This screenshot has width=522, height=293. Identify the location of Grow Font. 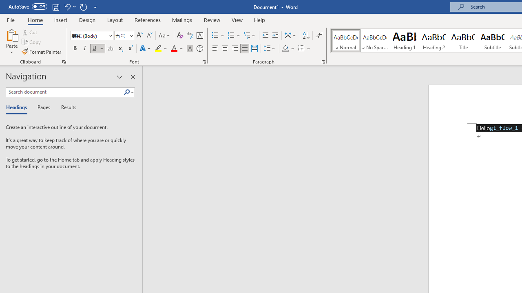
(139, 36).